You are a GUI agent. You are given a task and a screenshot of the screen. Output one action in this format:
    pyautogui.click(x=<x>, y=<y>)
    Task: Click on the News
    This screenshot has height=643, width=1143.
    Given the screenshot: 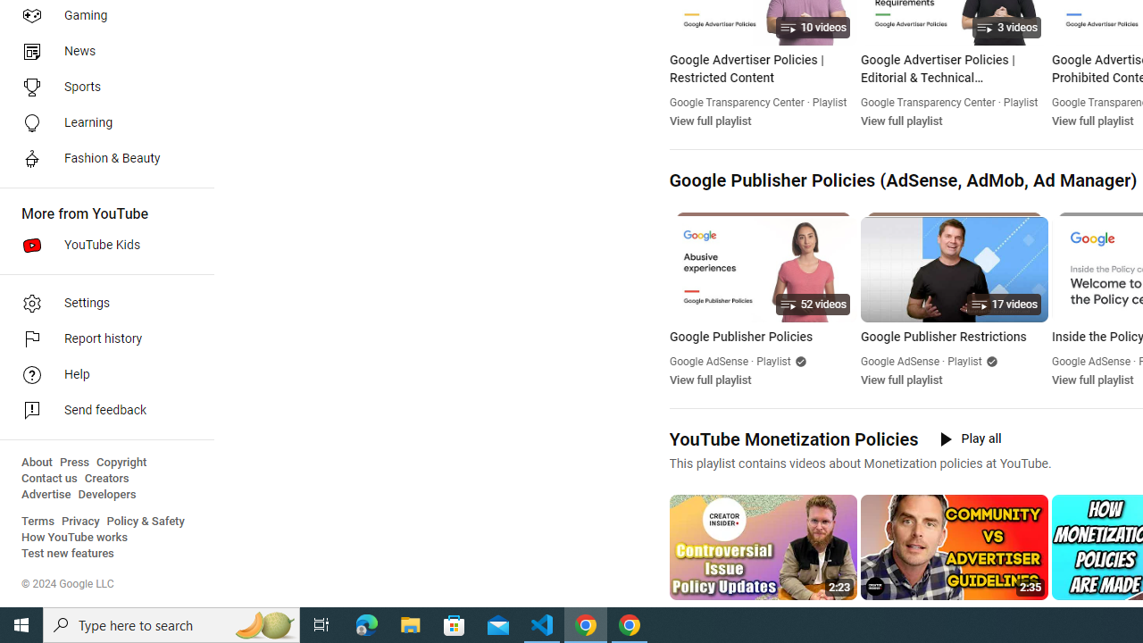 What is the action you would take?
    pyautogui.click(x=102, y=52)
    